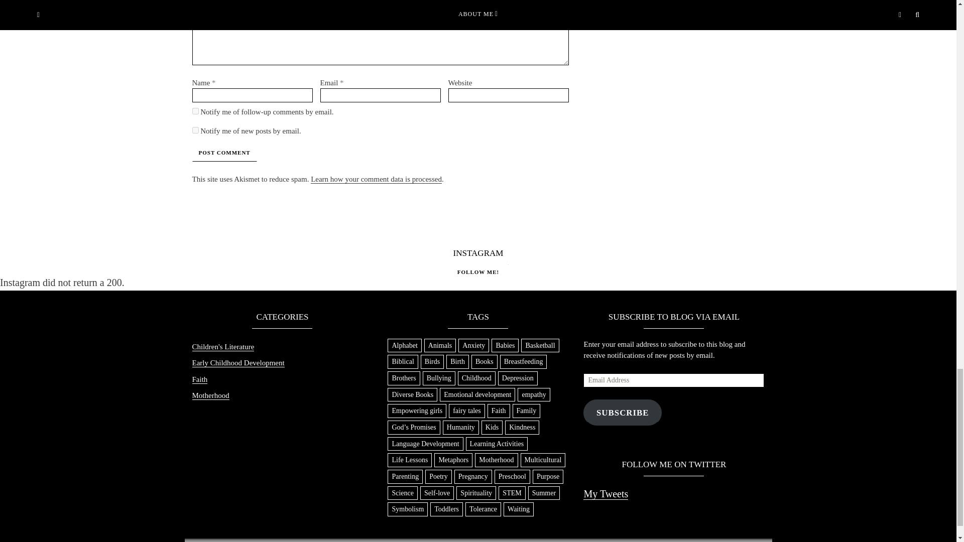 This screenshot has height=542, width=964. What do you see at coordinates (224, 153) in the screenshot?
I see `Post Comment` at bounding box center [224, 153].